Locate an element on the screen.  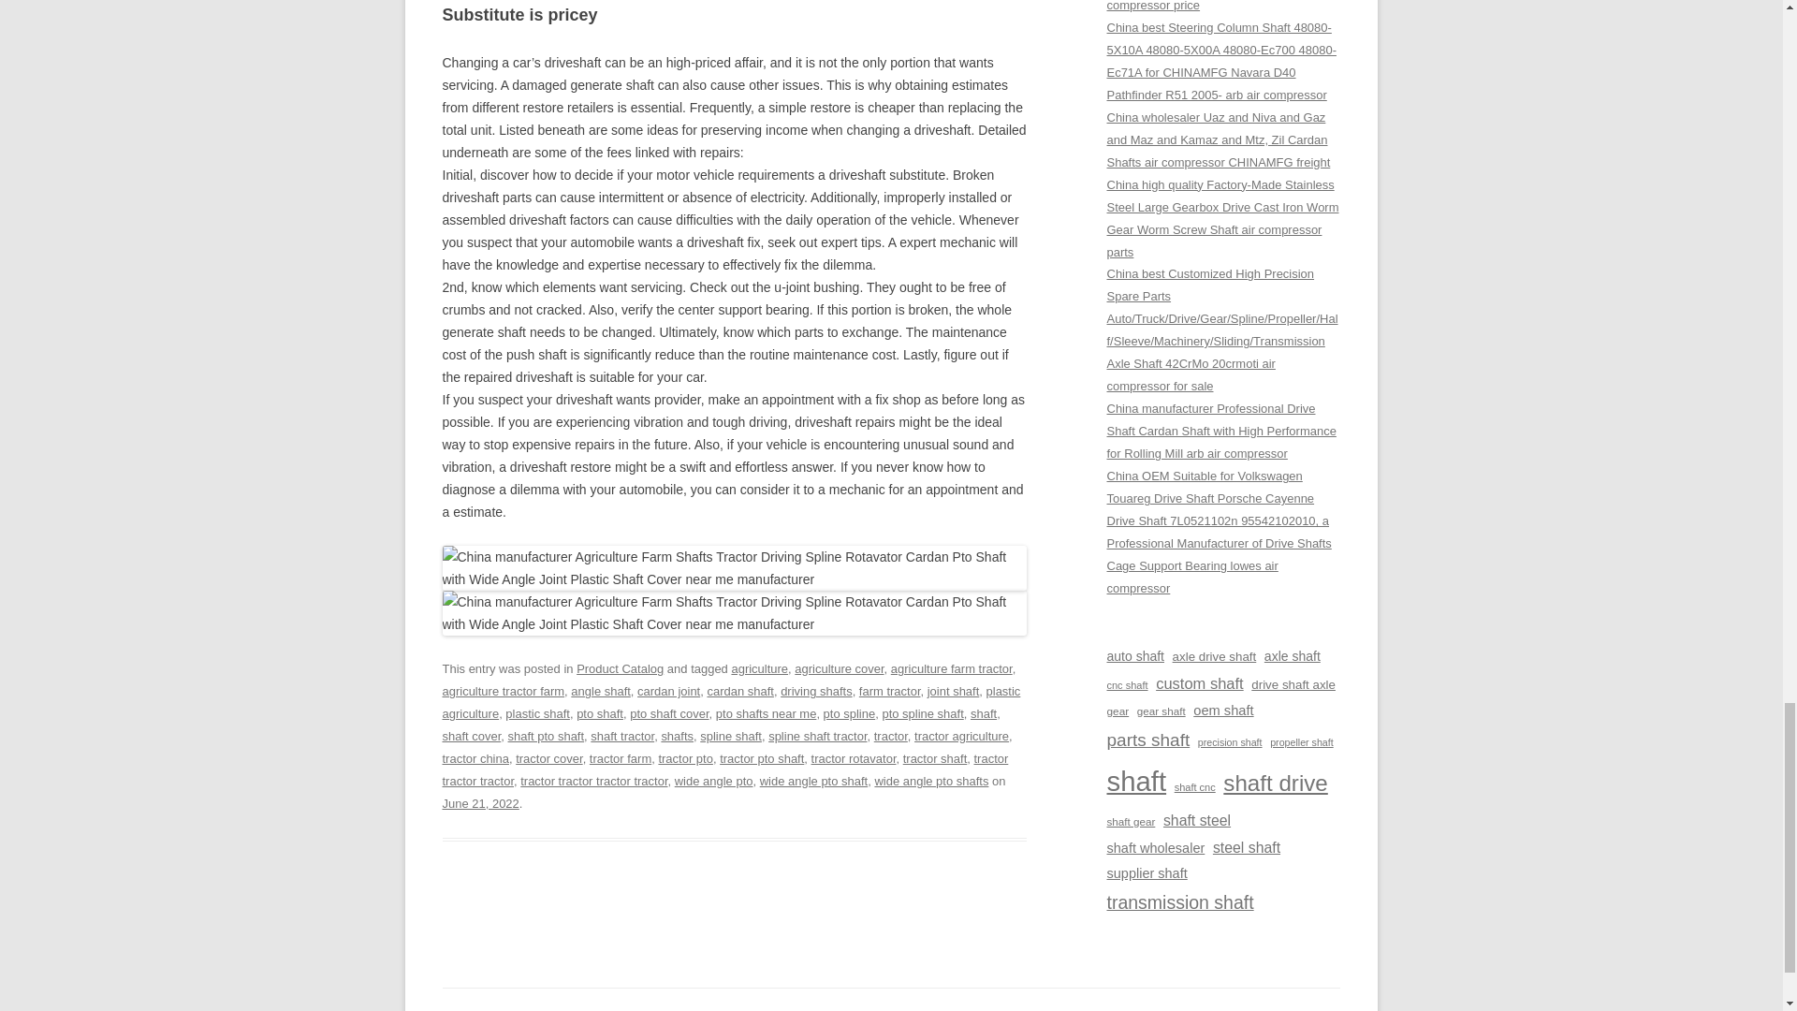
agriculture farm tractor is located at coordinates (952, 668).